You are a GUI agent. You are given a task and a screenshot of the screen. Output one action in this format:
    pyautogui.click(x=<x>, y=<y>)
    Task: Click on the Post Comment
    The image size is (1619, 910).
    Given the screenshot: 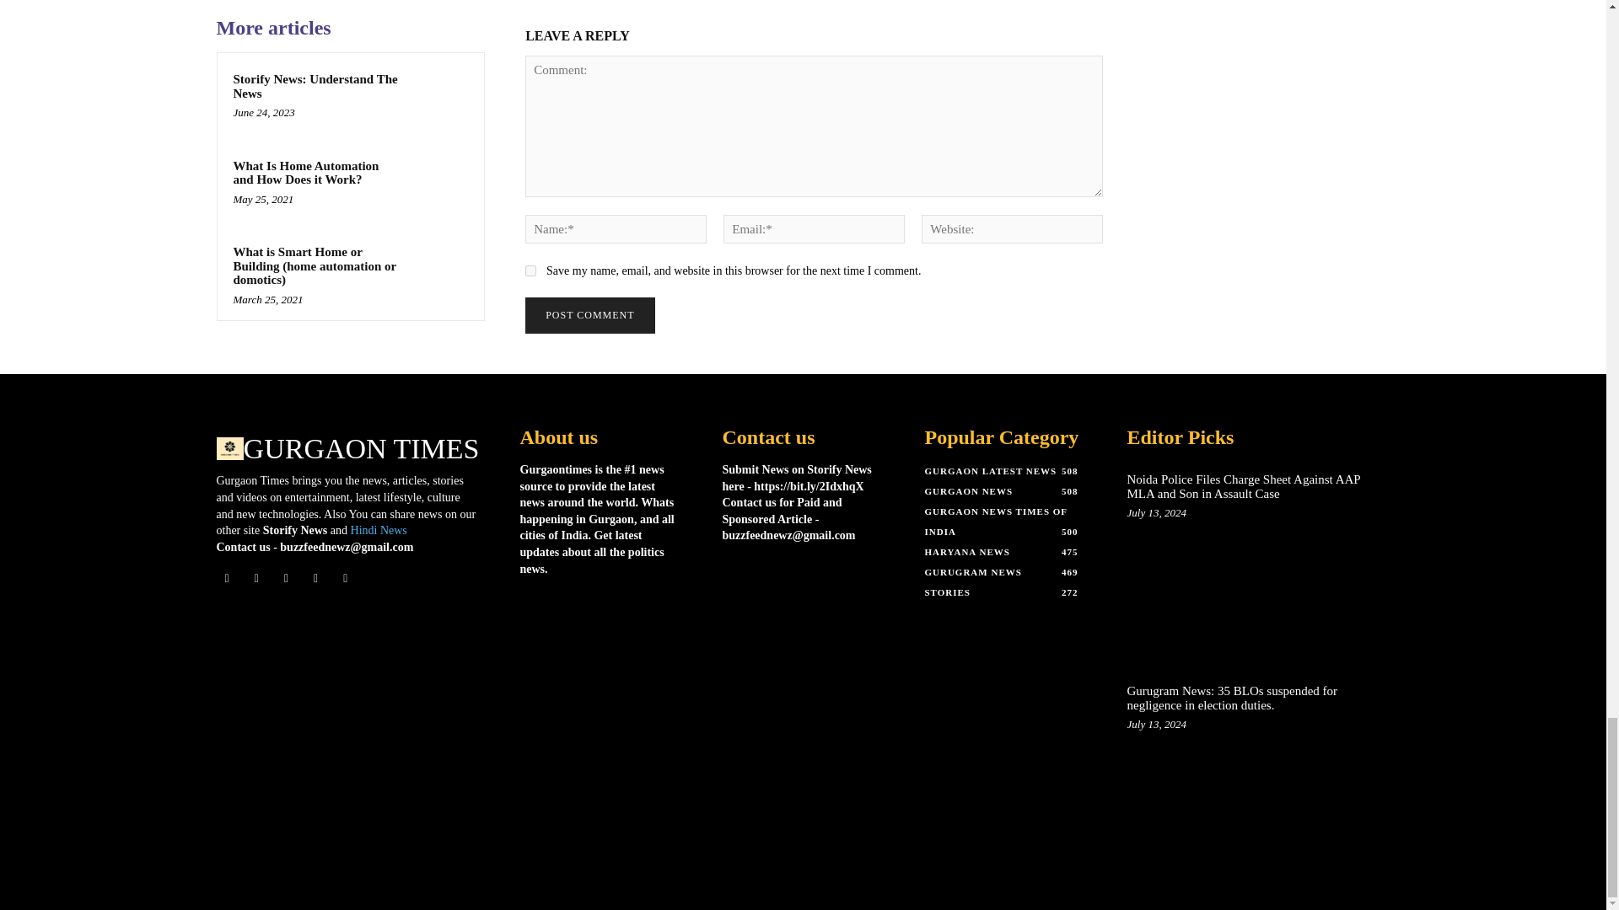 What is the action you would take?
    pyautogui.click(x=589, y=315)
    